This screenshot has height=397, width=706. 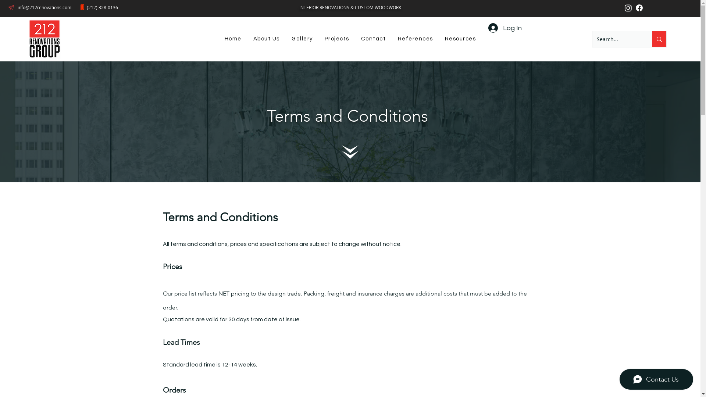 What do you see at coordinates (374, 39) in the screenshot?
I see `Contact` at bounding box center [374, 39].